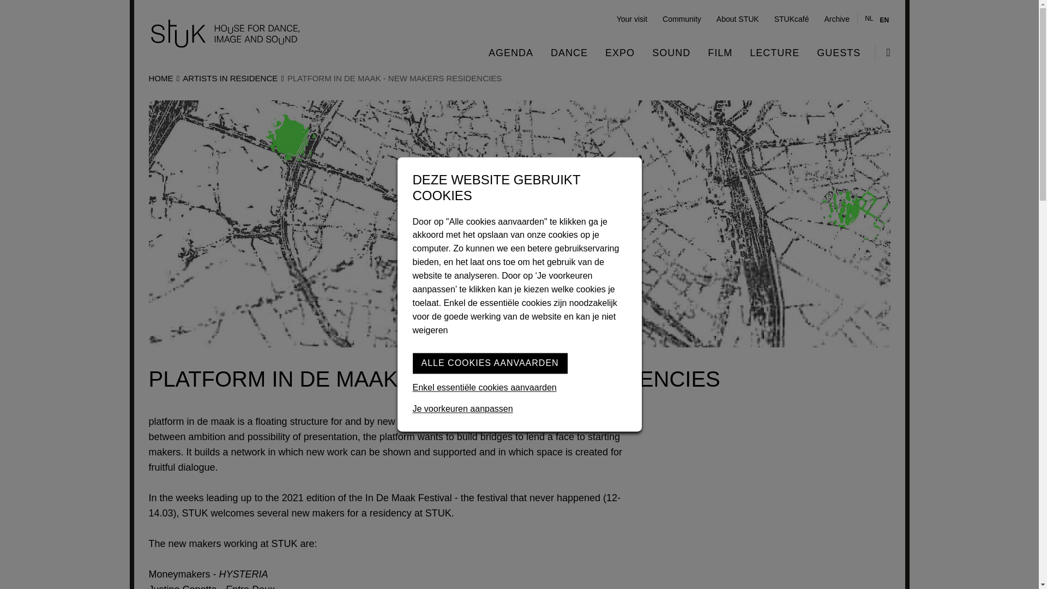  I want to click on GUESTS, so click(839, 52).